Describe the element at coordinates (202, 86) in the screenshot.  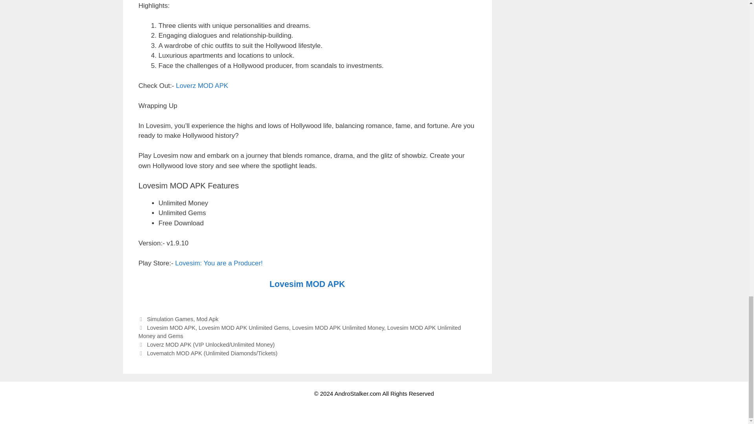
I see `Loverz MOD APK` at that location.